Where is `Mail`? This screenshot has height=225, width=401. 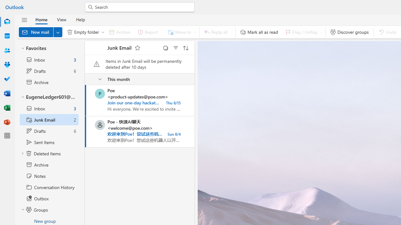
Mail is located at coordinates (7, 22).